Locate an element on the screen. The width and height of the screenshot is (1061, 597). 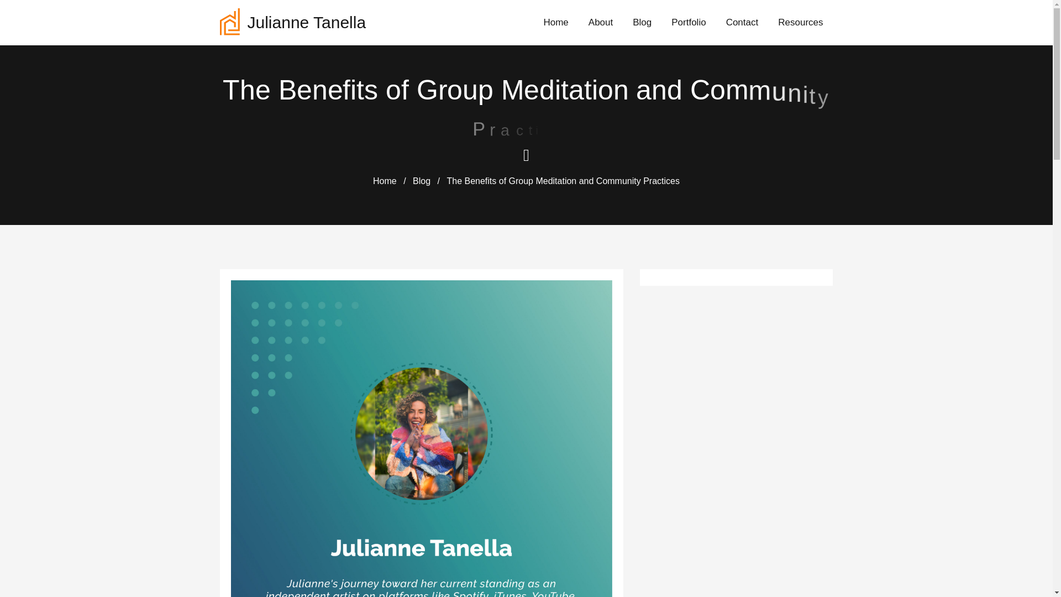
Home is located at coordinates (385, 180).